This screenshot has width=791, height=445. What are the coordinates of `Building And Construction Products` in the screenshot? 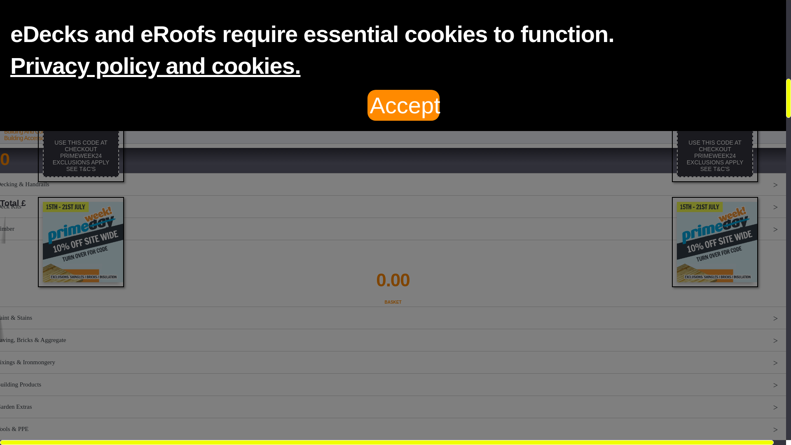 It's located at (38, 31).